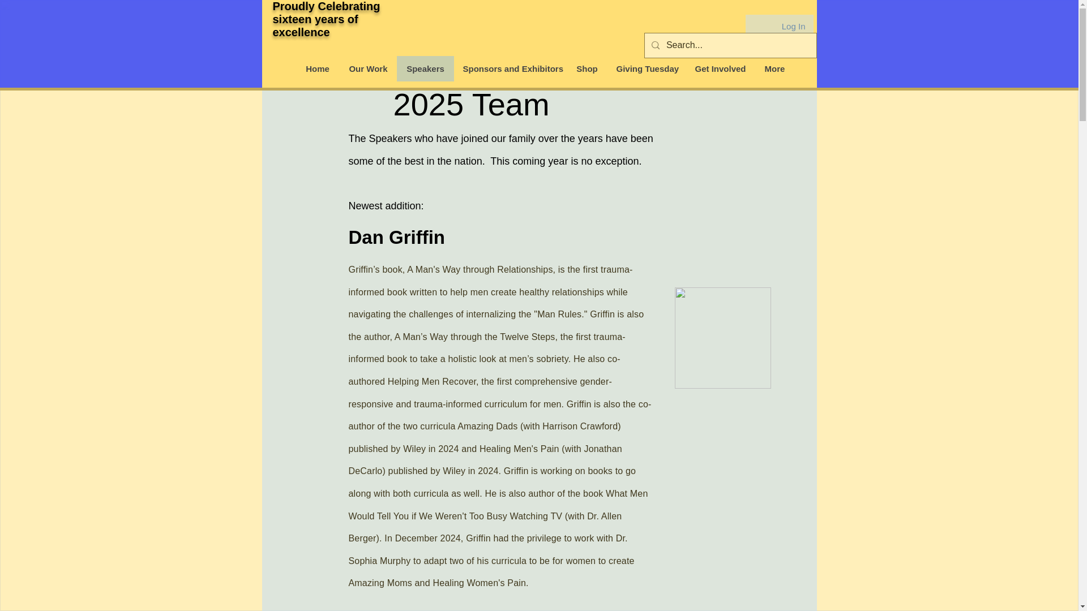 Image resolution: width=1087 pixels, height=611 pixels. Describe the element at coordinates (368, 68) in the screenshot. I see `Our Work` at that location.